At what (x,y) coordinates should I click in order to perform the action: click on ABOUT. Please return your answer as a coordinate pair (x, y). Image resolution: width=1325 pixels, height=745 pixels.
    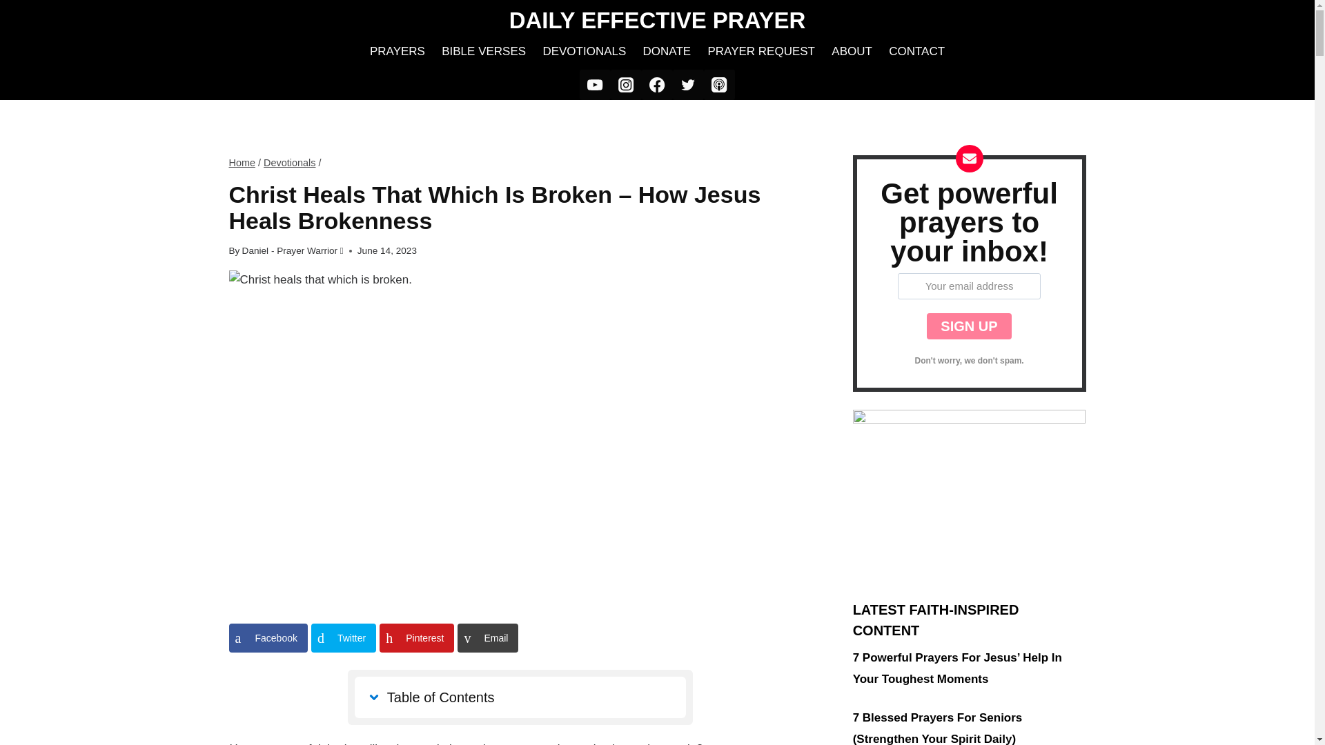
    Looking at the image, I should click on (852, 51).